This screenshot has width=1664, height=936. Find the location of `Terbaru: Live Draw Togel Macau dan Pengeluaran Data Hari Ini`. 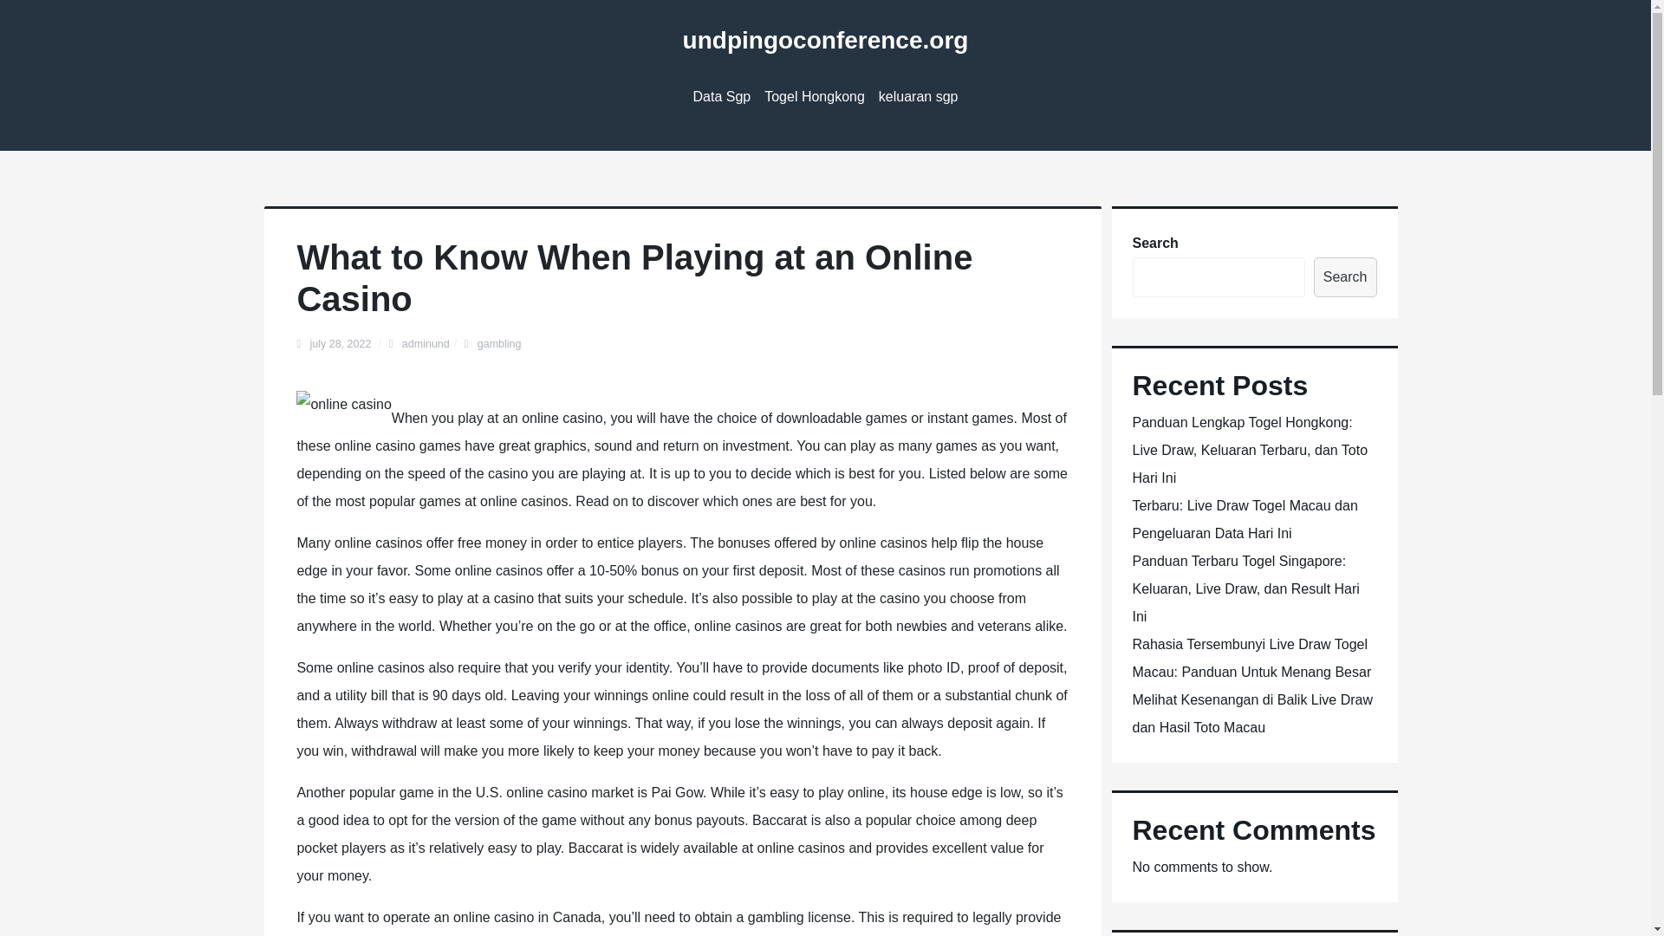

Terbaru: Live Draw Togel Macau dan Pengeluaran Data Hari Ini is located at coordinates (1245, 519).